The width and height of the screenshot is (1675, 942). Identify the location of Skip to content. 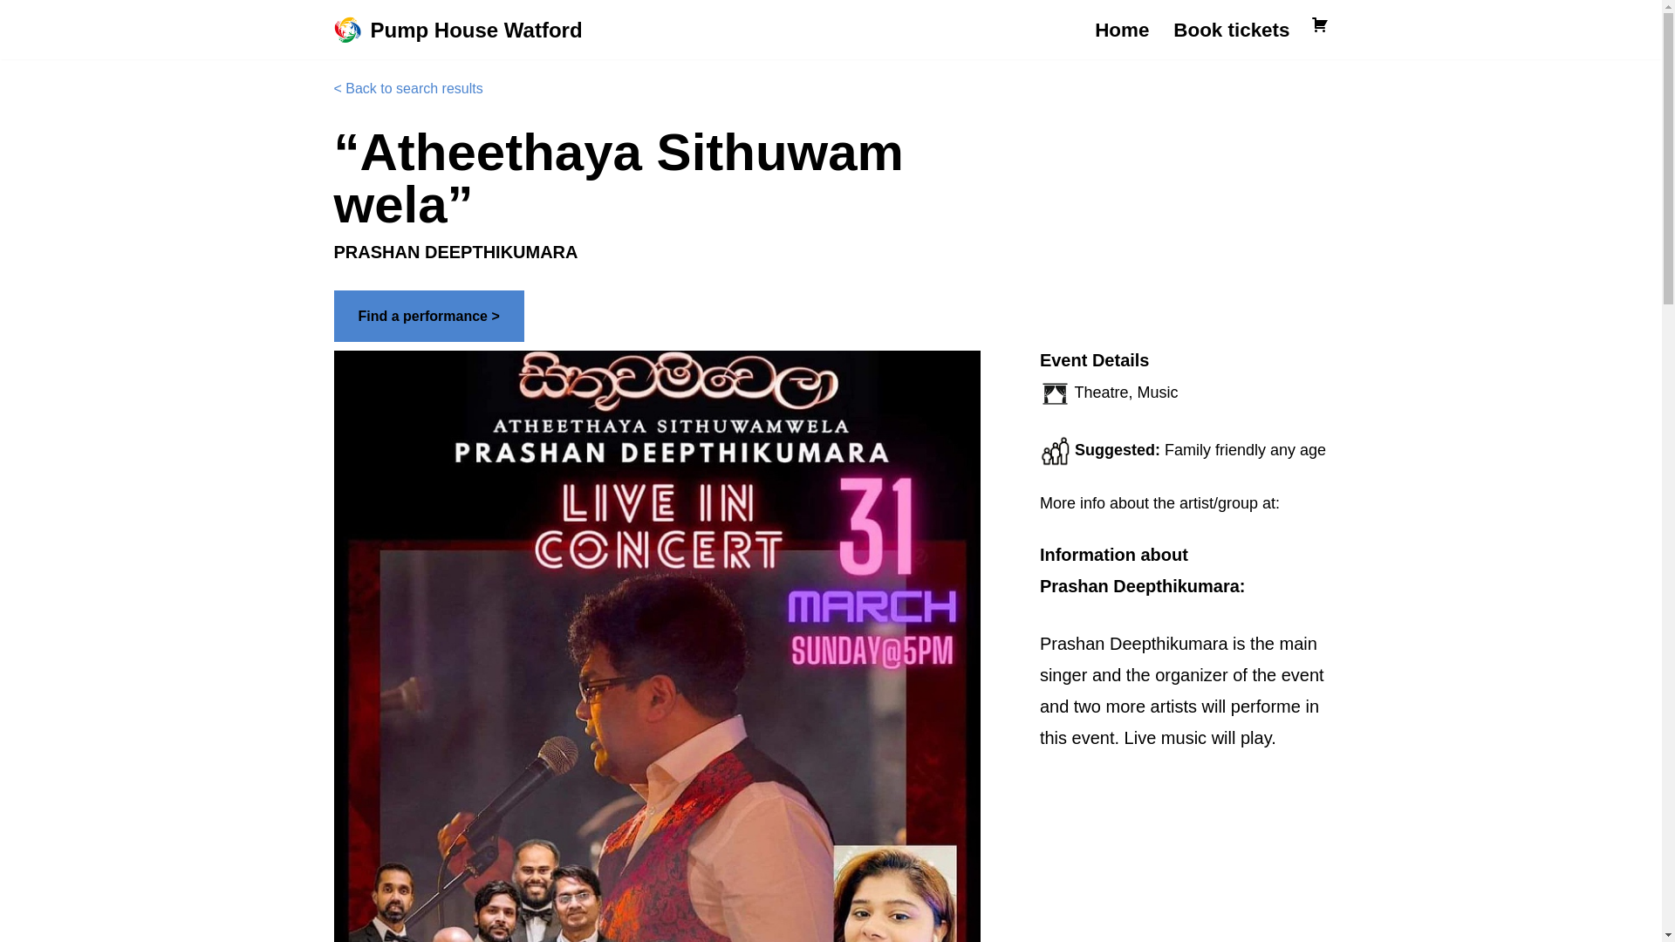
(13, 37).